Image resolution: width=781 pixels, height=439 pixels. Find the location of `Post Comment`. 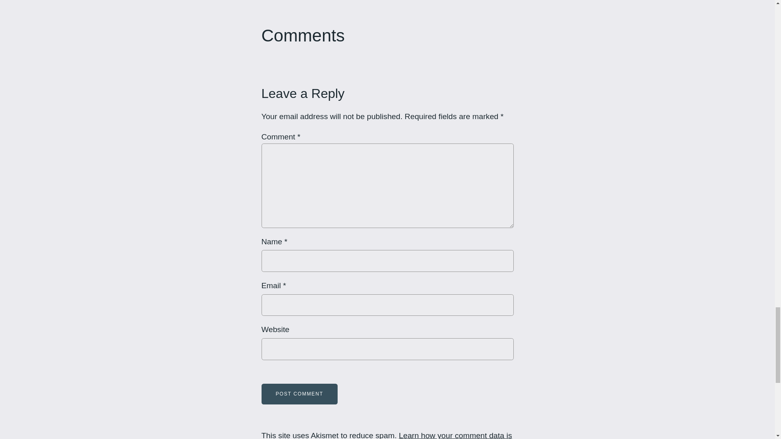

Post Comment is located at coordinates (299, 393).